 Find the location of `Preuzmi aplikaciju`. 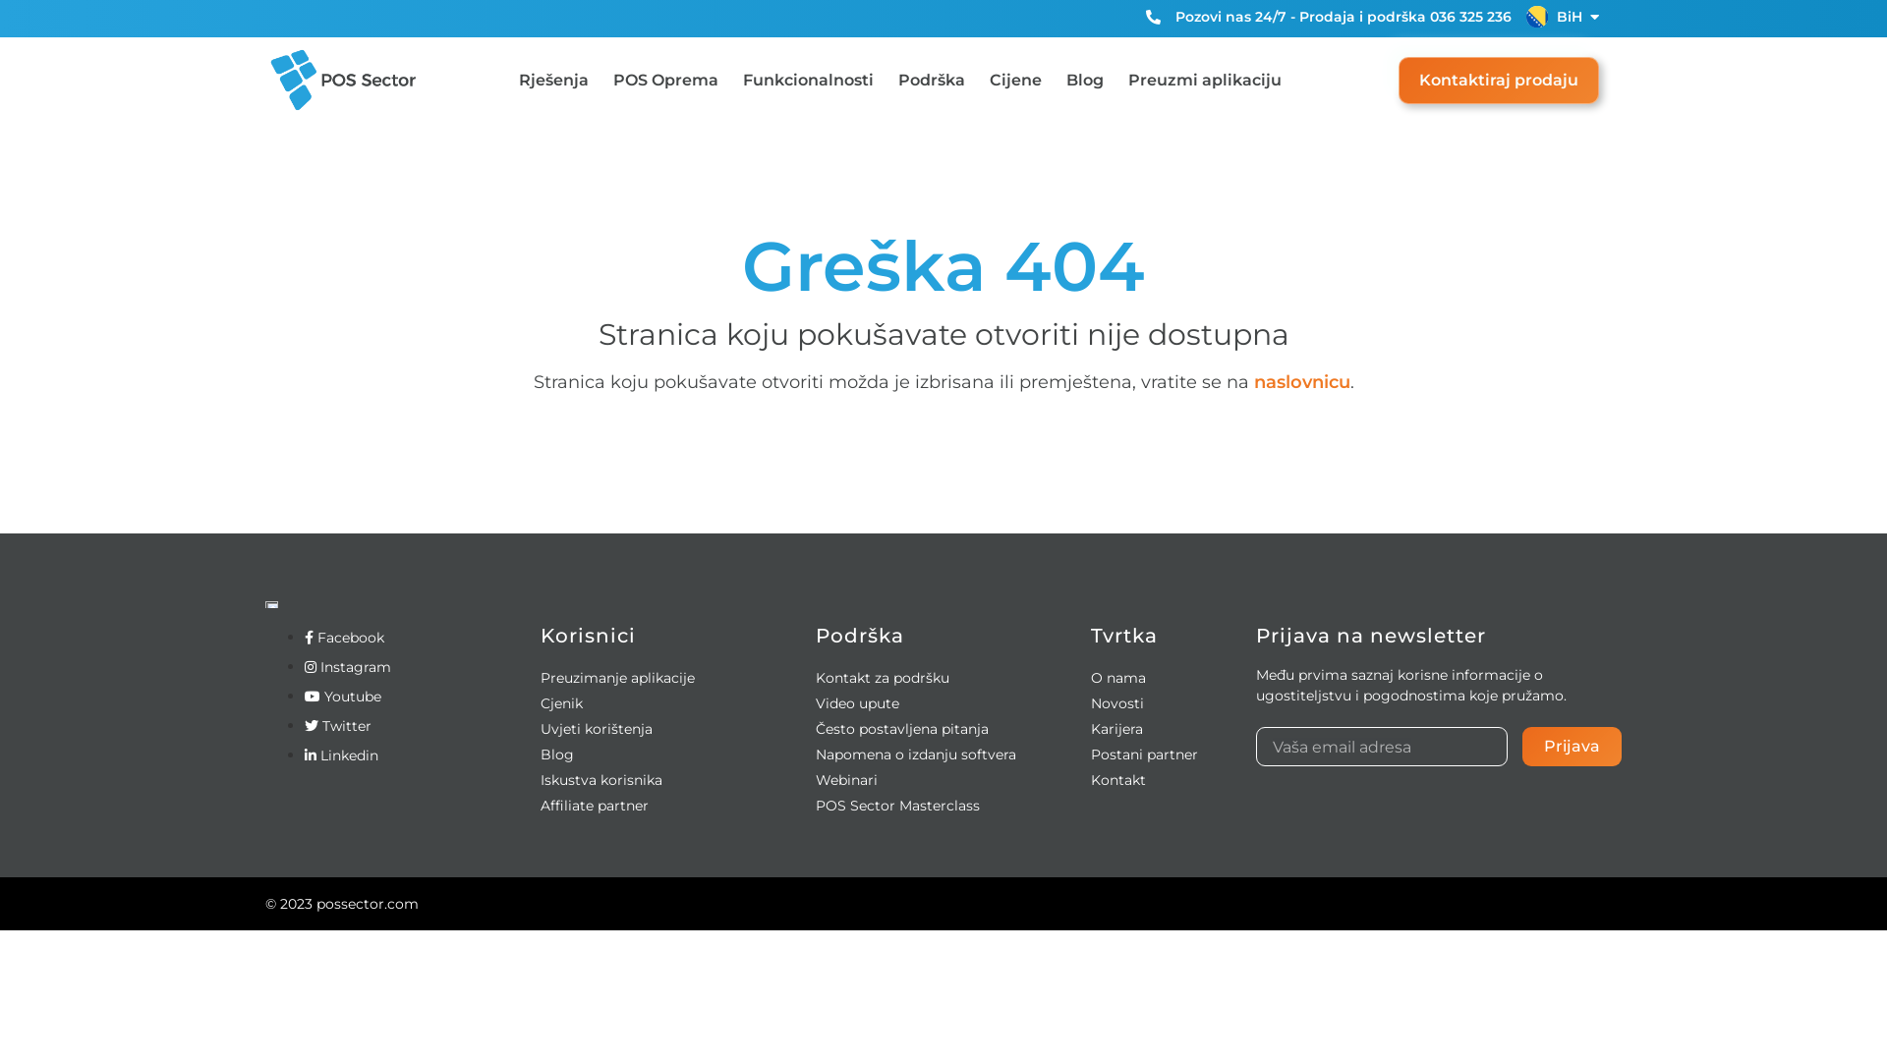

Preuzmi aplikaciju is located at coordinates (1205, 81).